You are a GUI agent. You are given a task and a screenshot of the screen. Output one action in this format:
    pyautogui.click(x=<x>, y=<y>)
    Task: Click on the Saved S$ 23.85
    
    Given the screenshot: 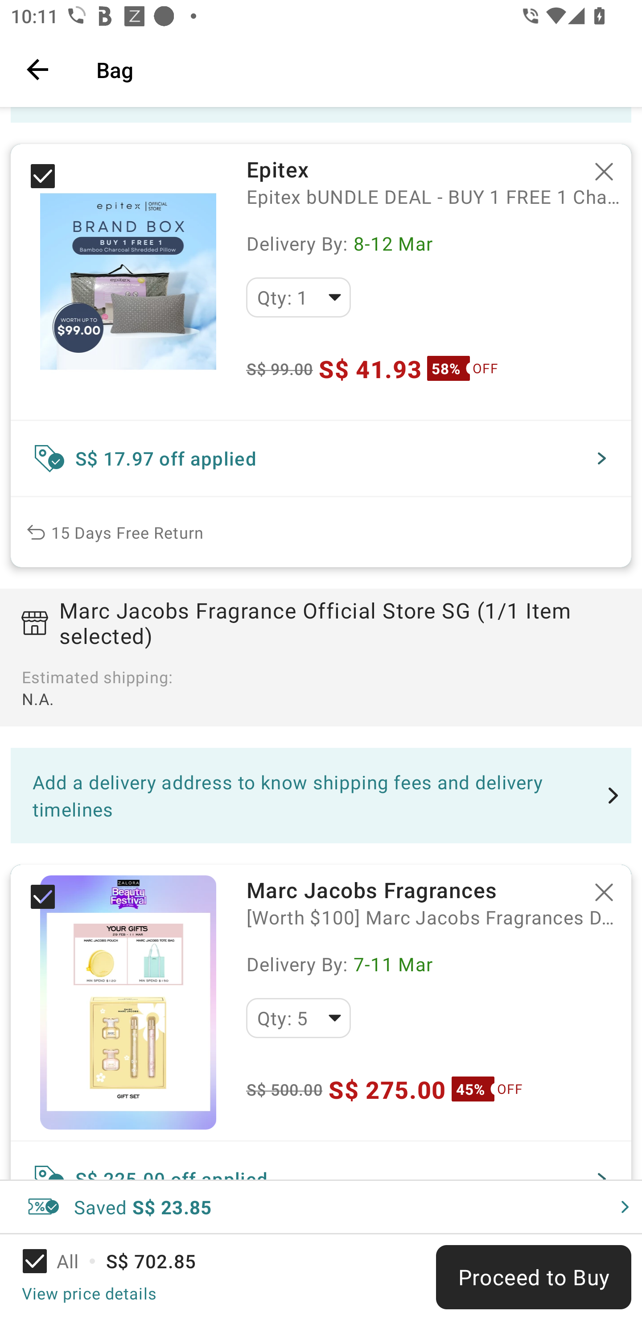 What is the action you would take?
    pyautogui.click(x=321, y=1207)
    